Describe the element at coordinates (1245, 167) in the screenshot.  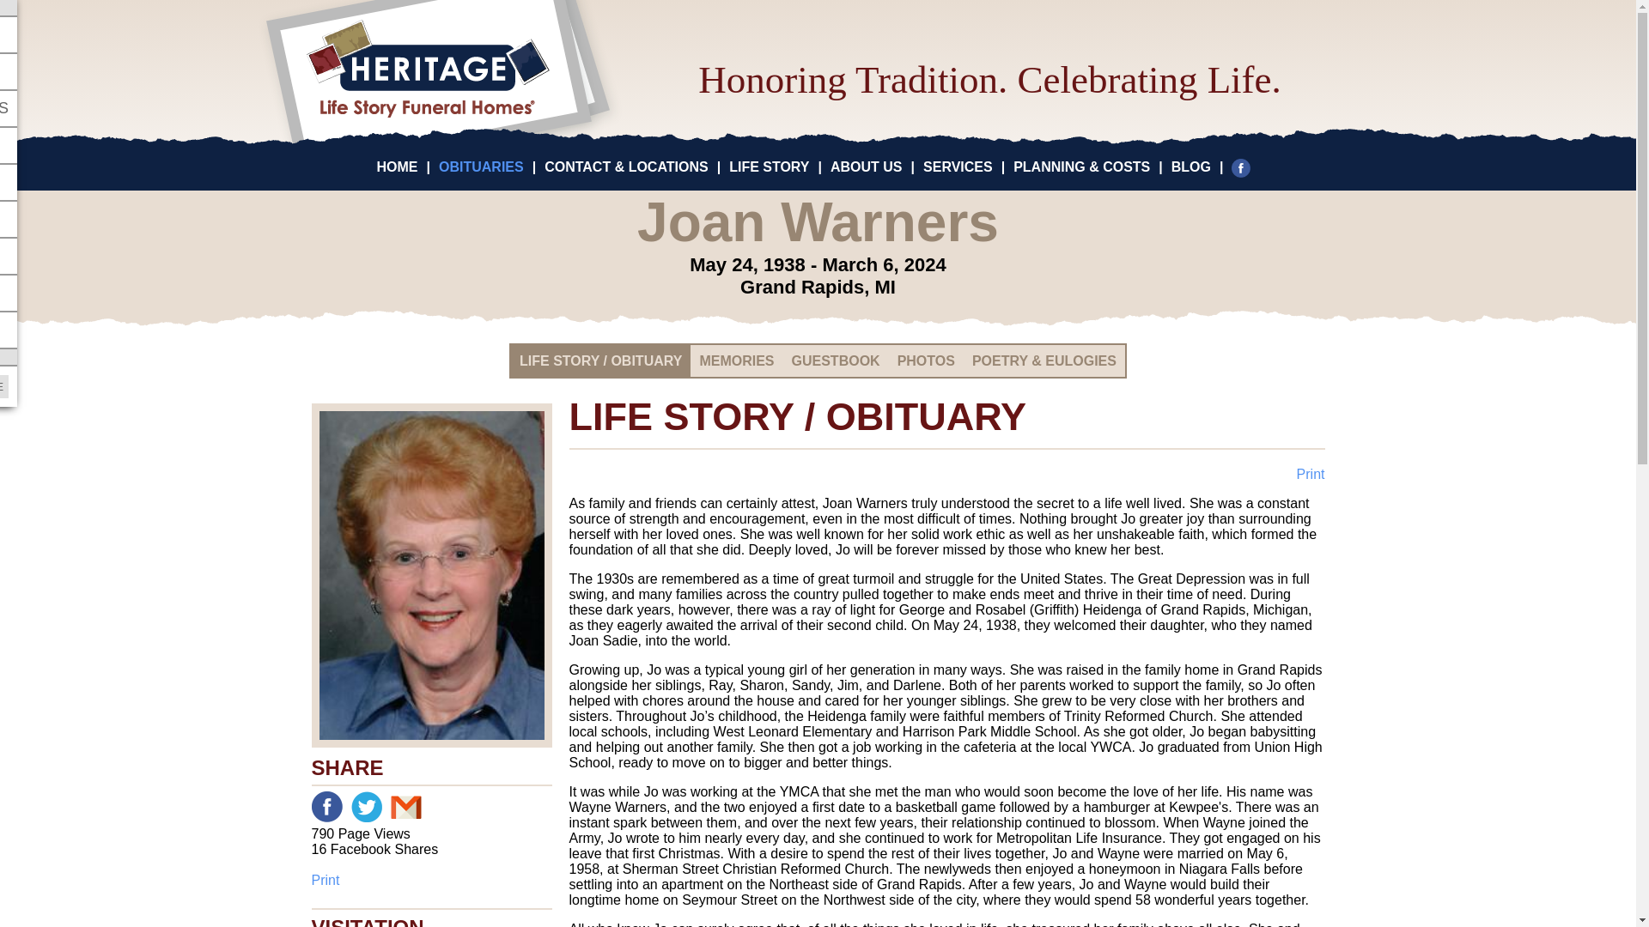
I see `Facebook` at that location.